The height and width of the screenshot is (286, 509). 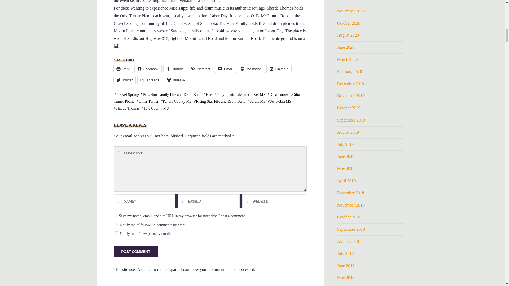 I want to click on yes, so click(x=116, y=215).